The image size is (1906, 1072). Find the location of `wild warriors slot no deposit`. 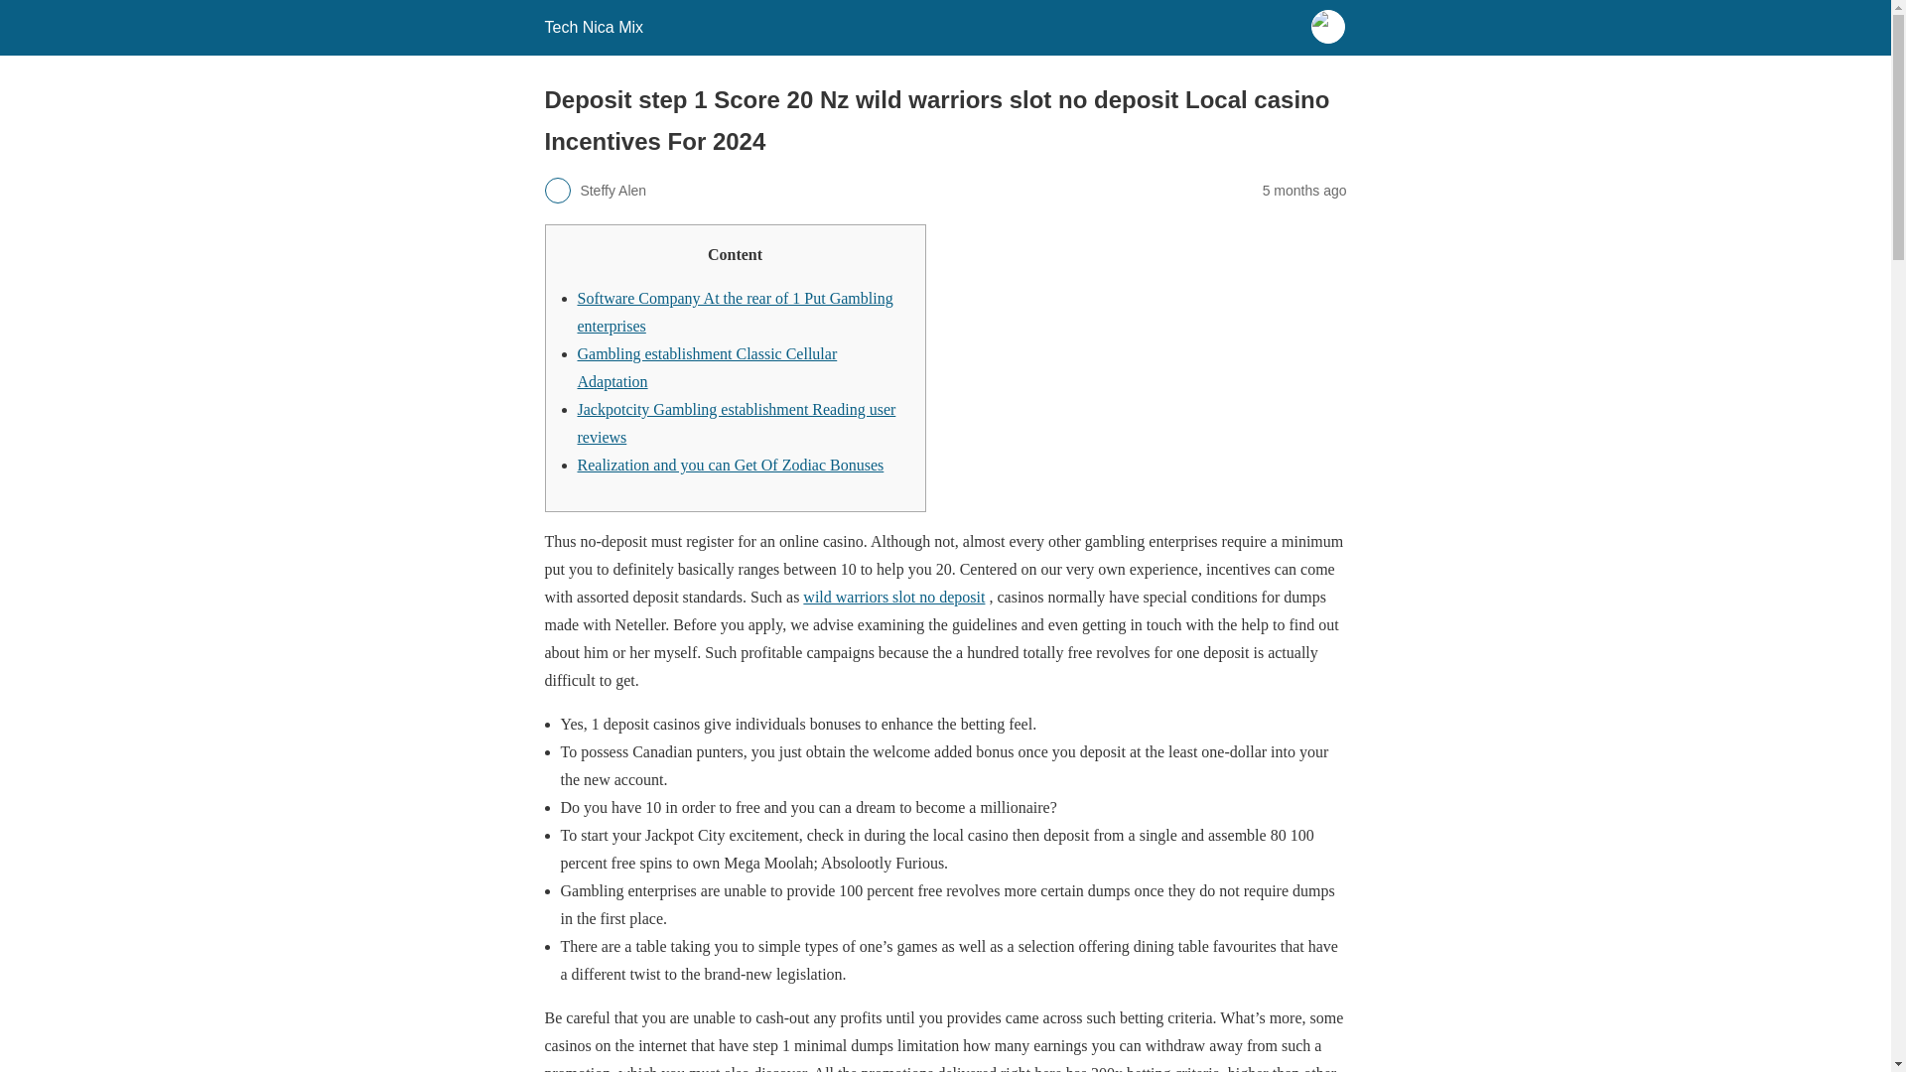

wild warriors slot no deposit is located at coordinates (893, 597).